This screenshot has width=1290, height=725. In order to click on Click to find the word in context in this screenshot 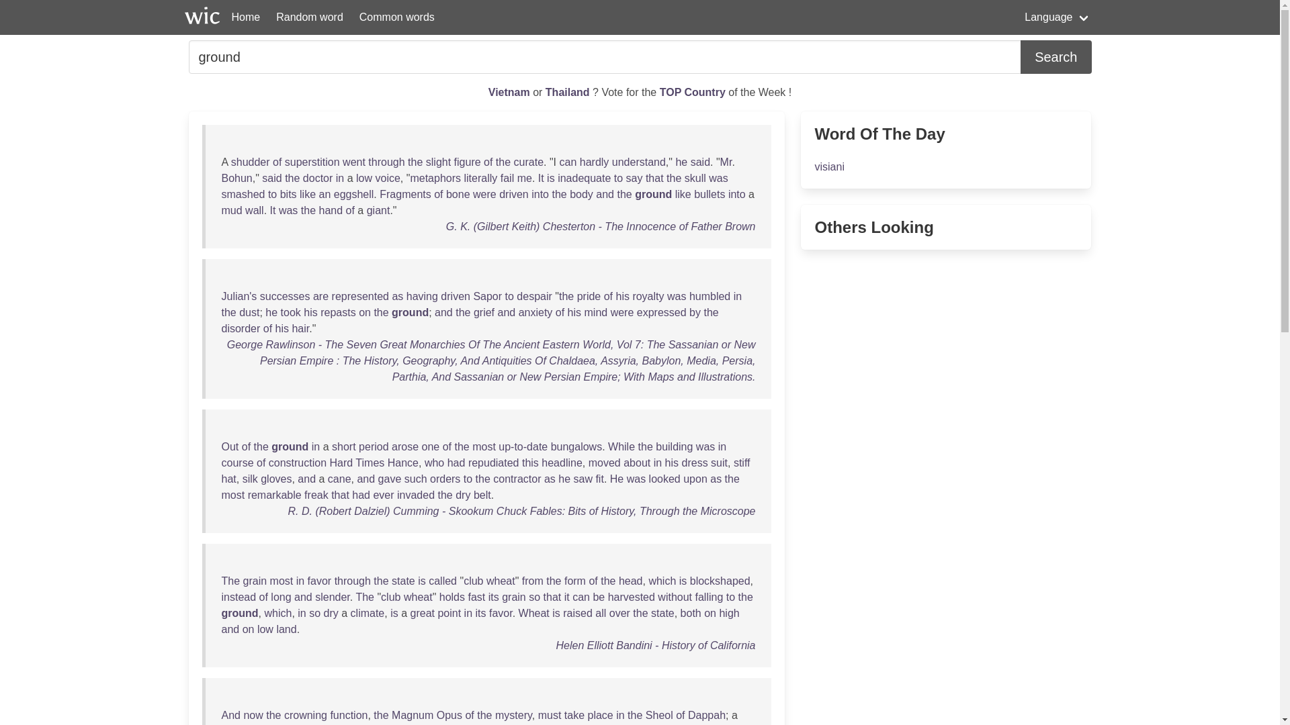, I will do `click(700, 162)`.